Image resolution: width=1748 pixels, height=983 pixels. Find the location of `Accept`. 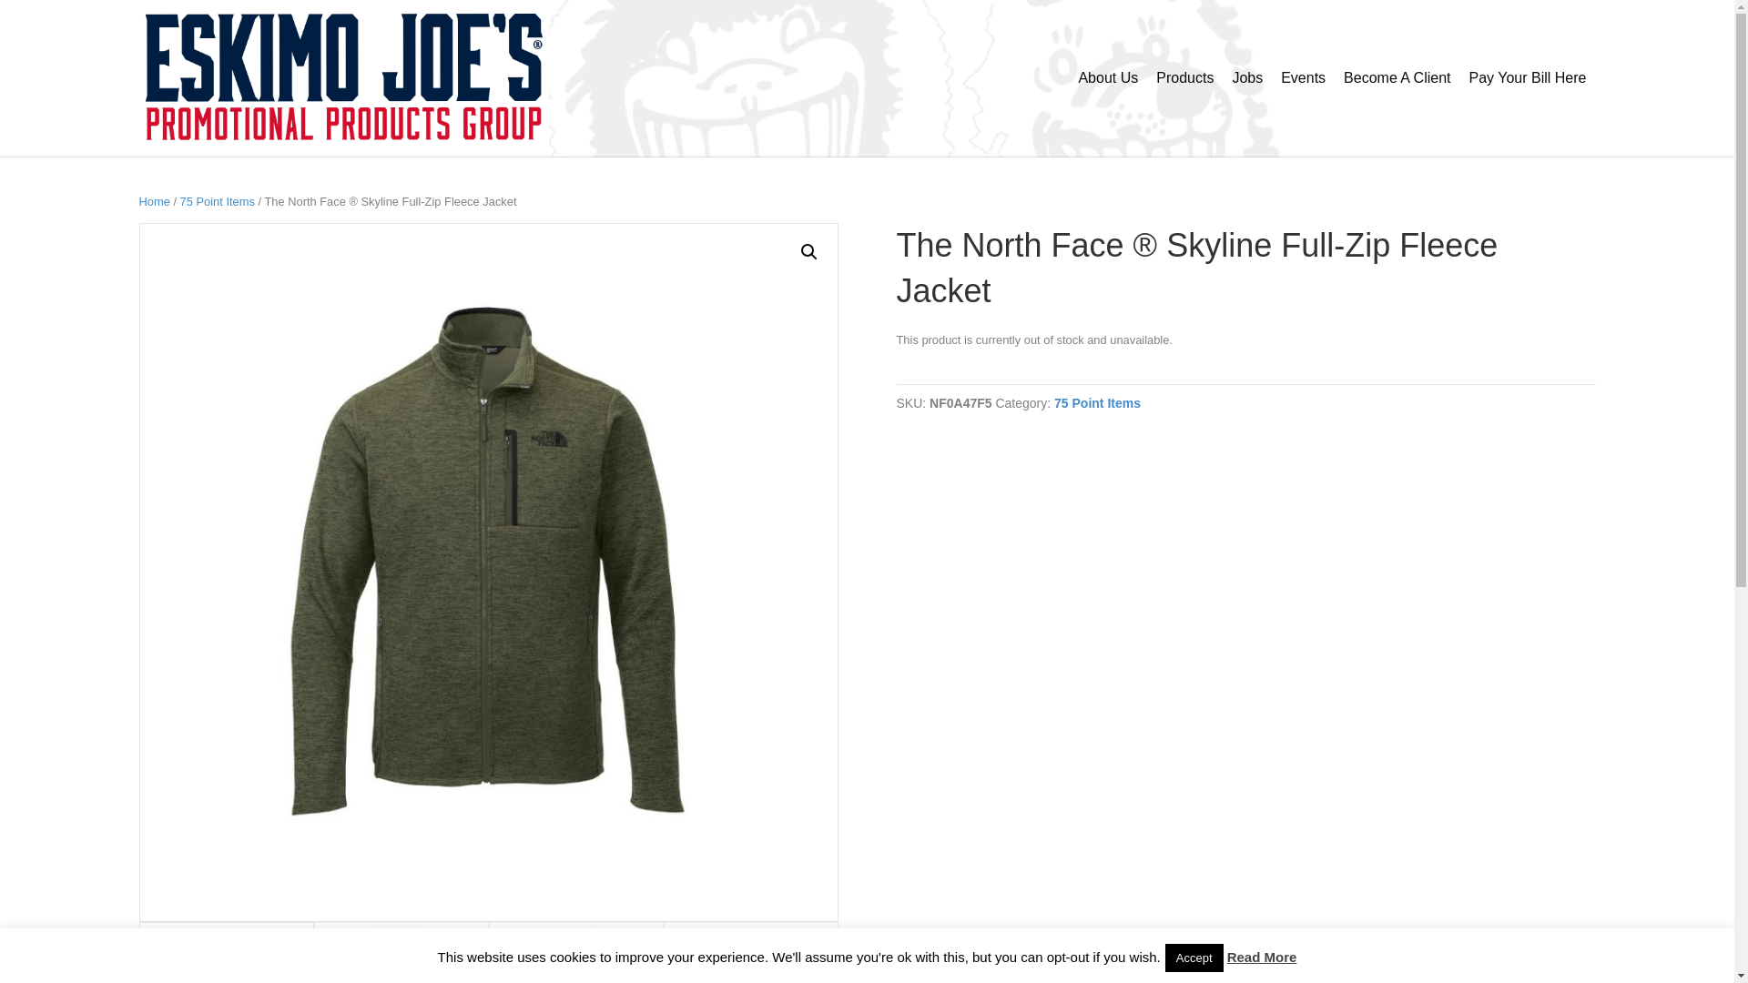

Accept is located at coordinates (1194, 958).